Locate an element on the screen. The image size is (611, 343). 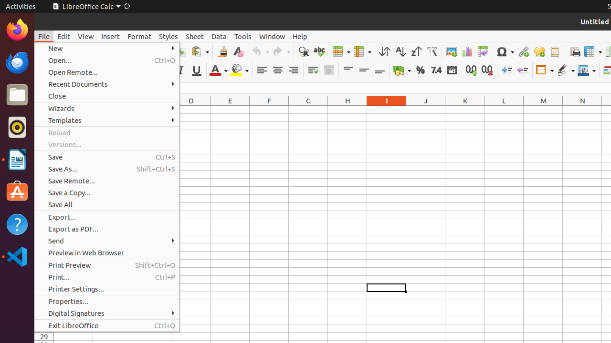
Clear is located at coordinates (238, 51).